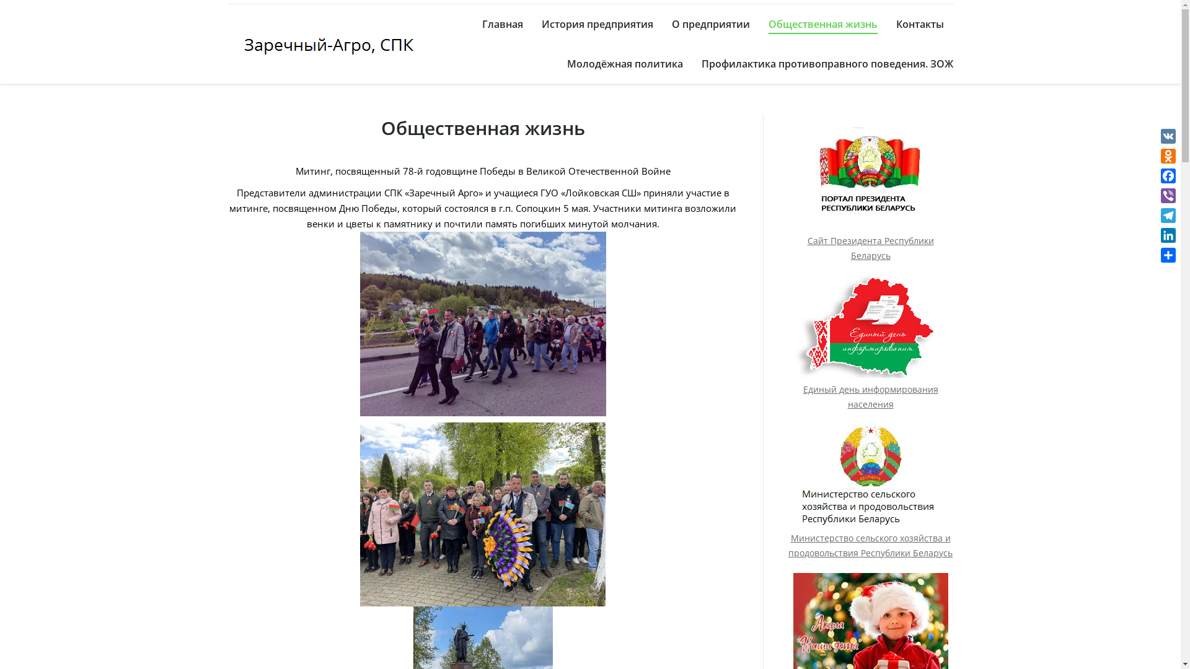  Describe the element at coordinates (1168, 216) in the screenshot. I see `Telegram` at that location.